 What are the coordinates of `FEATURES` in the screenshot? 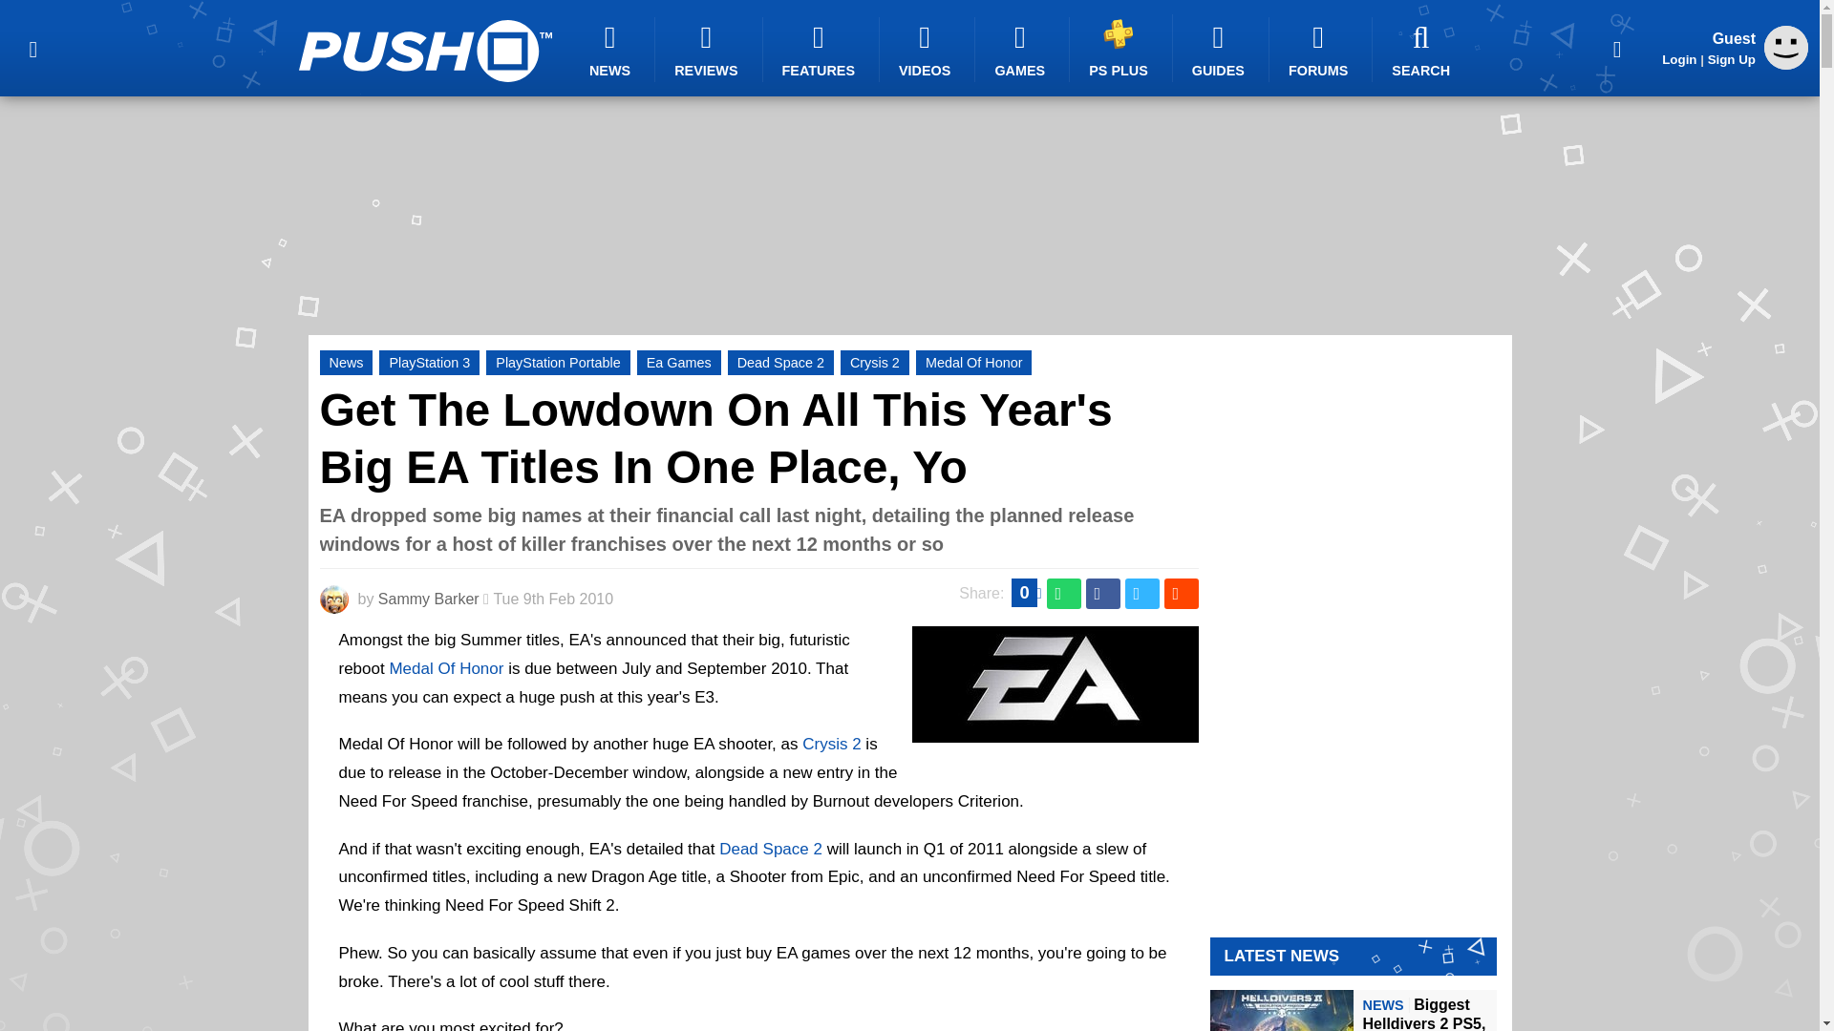 It's located at (821, 50).